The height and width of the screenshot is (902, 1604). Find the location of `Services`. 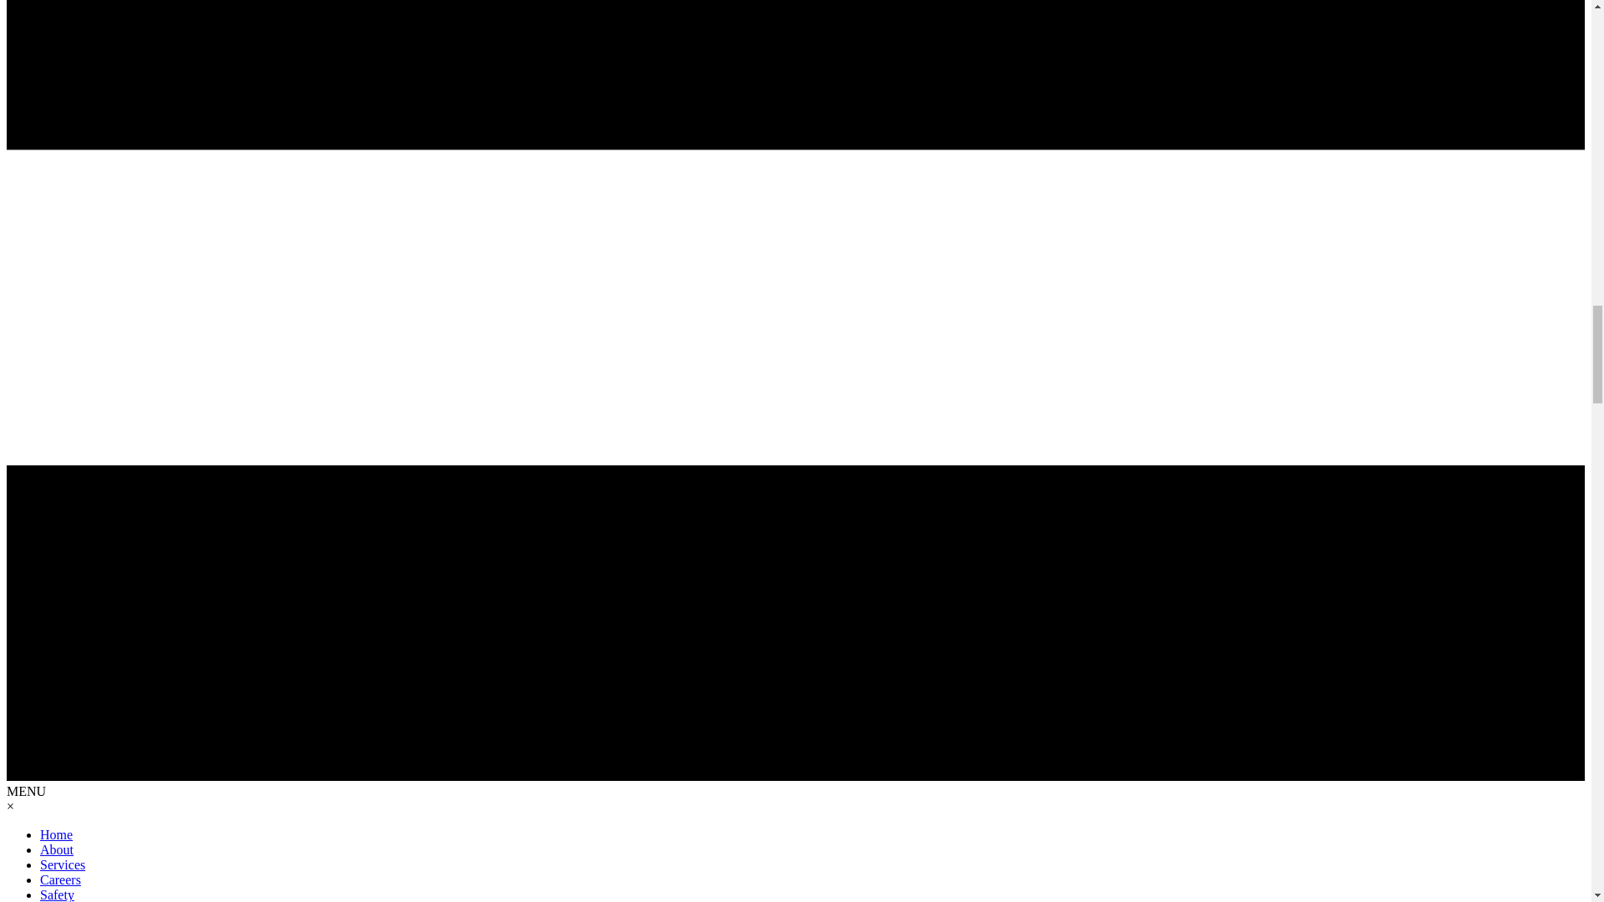

Services is located at coordinates (62, 865).